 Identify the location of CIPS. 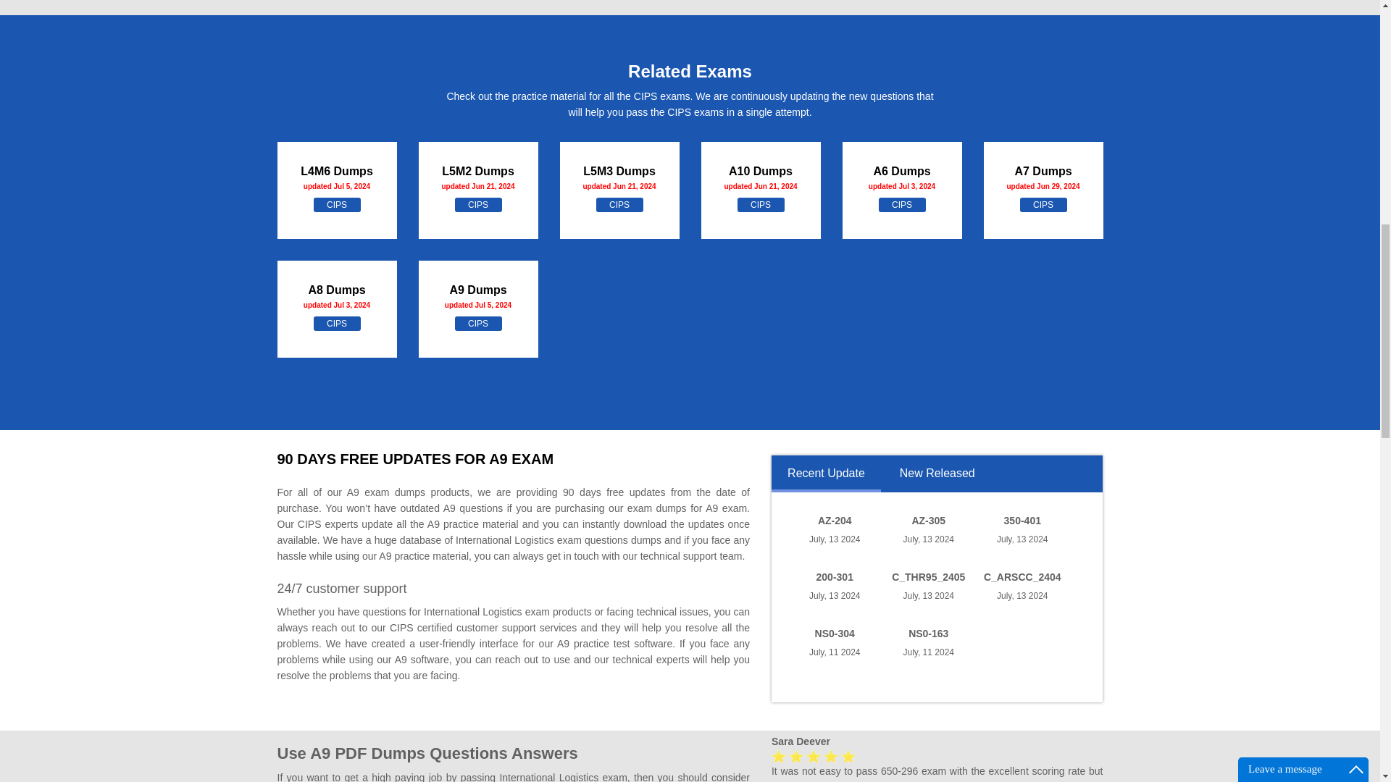
(1043, 204).